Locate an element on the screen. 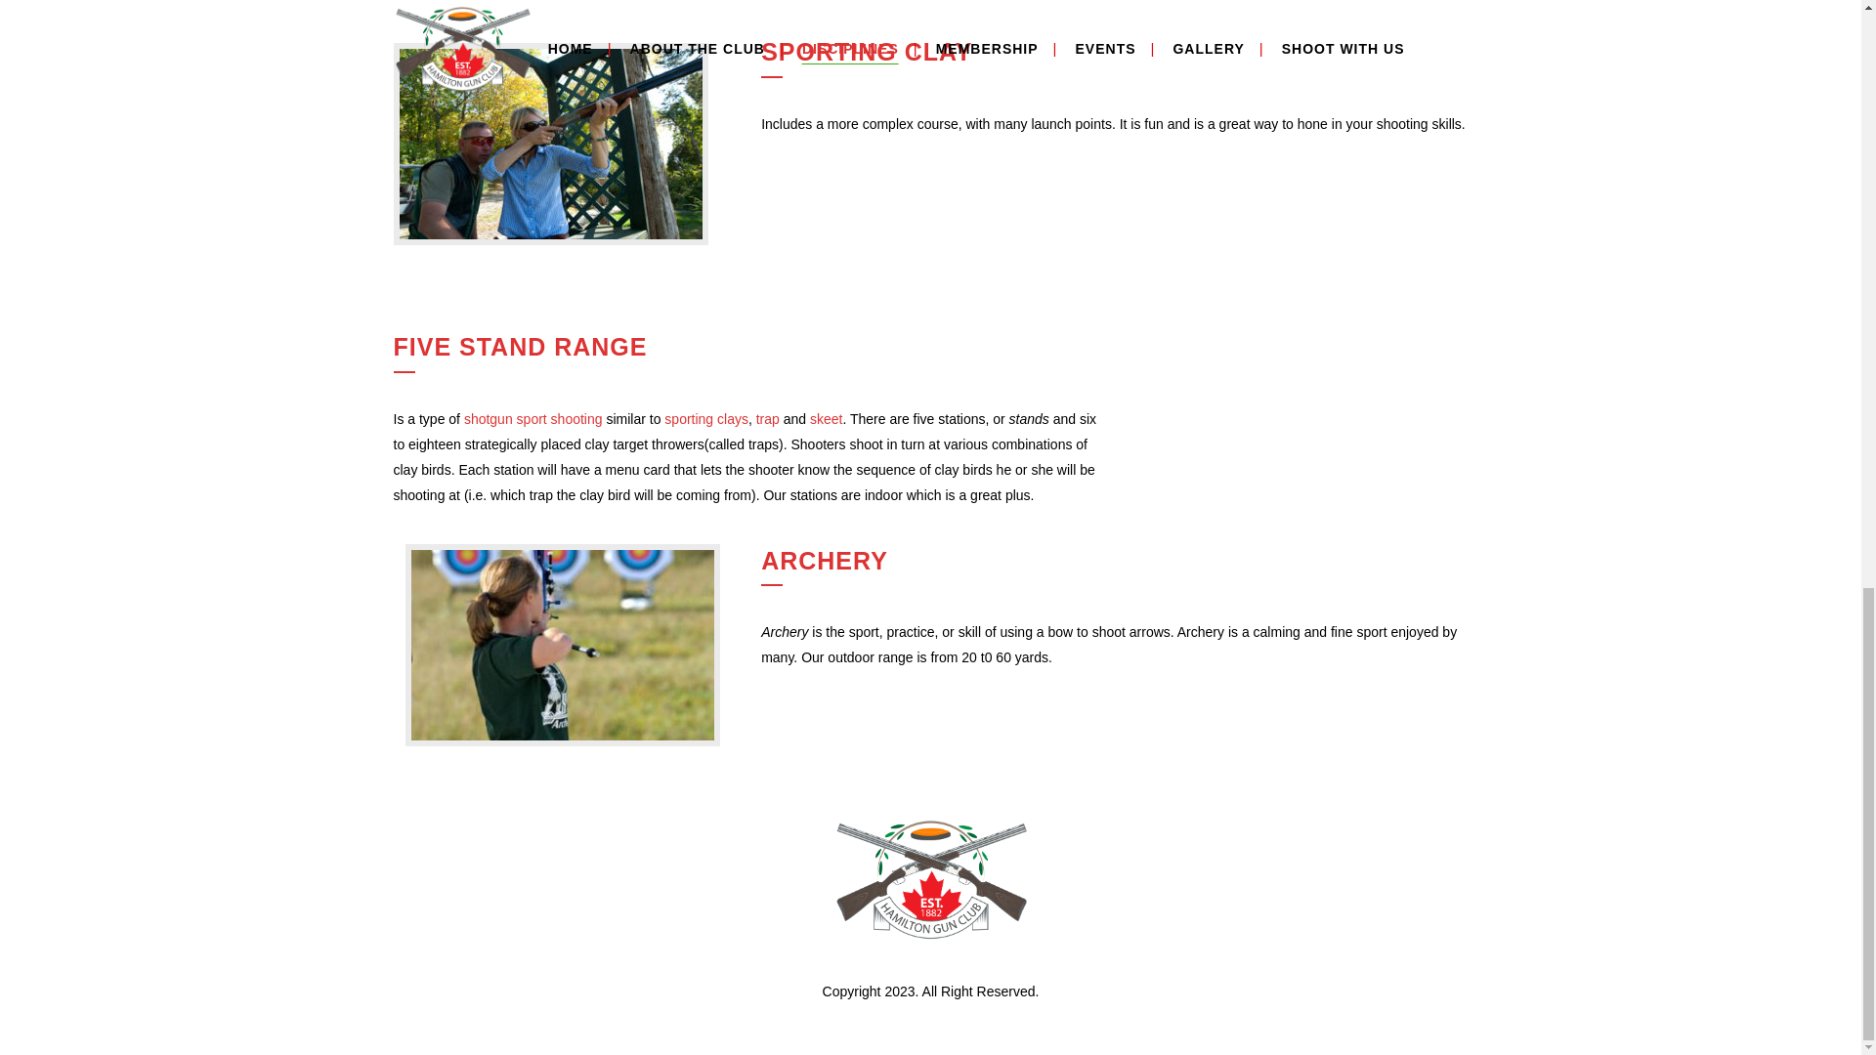 Image resolution: width=1876 pixels, height=1055 pixels. Sporting clays is located at coordinates (705, 419).